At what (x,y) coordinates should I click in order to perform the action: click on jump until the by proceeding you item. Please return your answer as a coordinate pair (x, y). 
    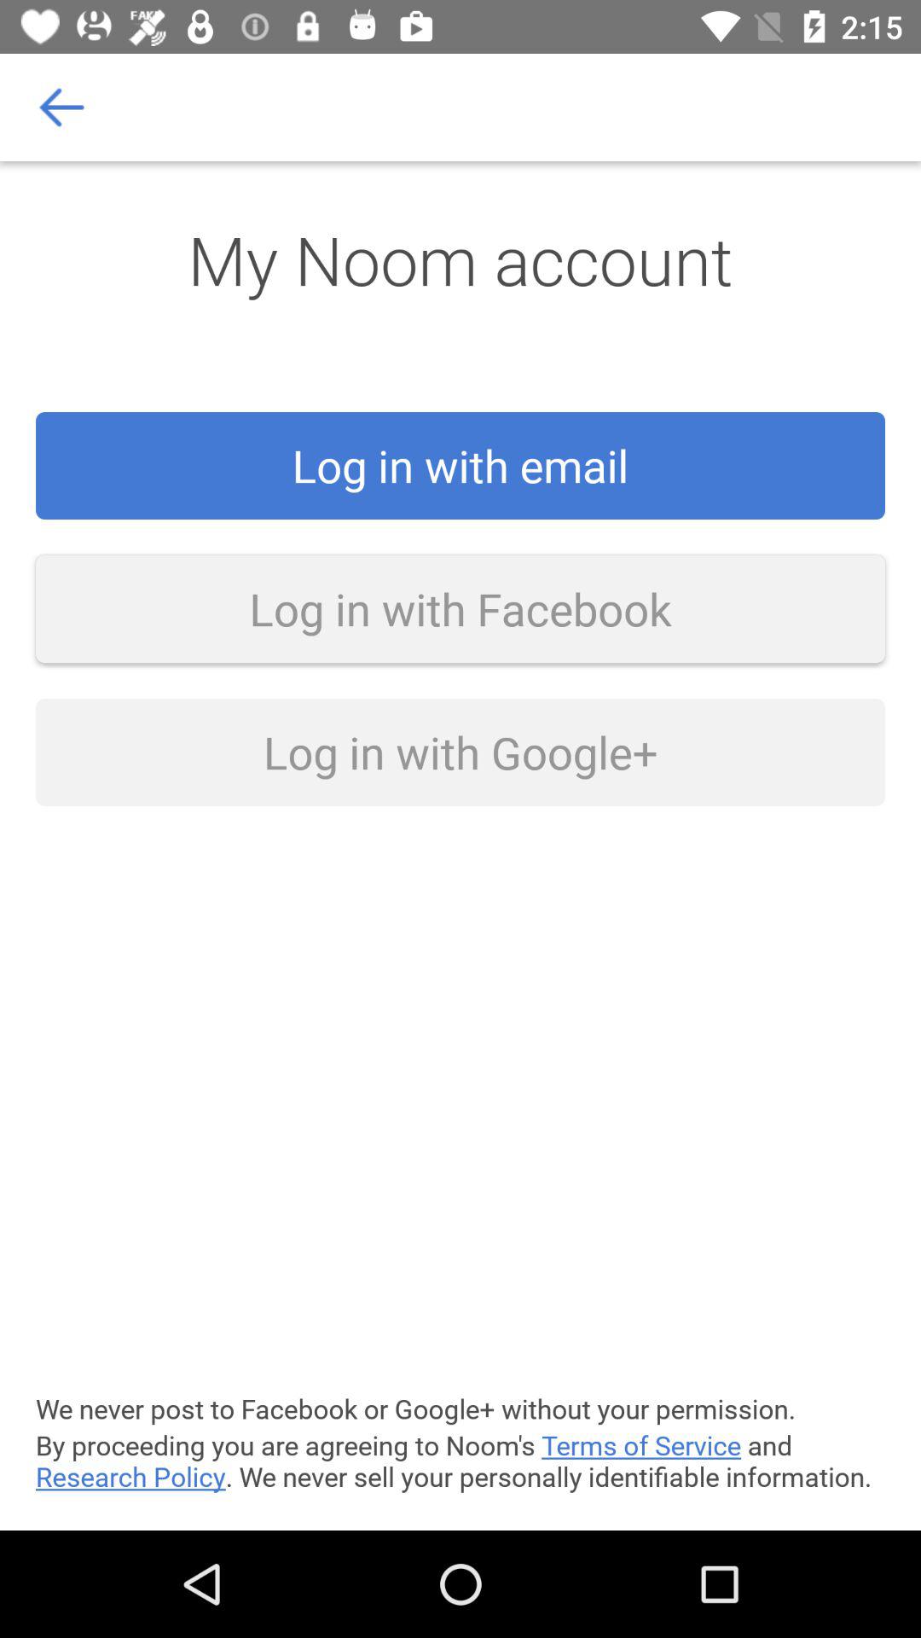
    Looking at the image, I should click on (460, 1461).